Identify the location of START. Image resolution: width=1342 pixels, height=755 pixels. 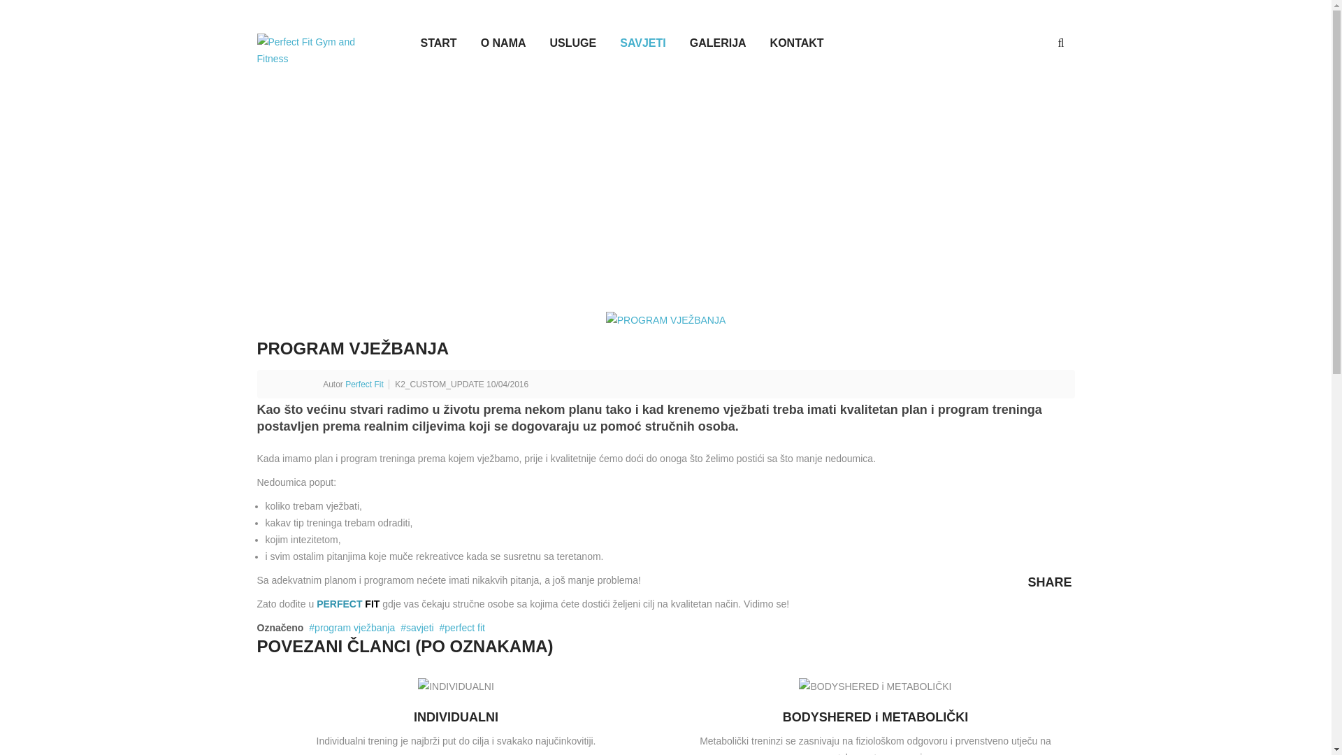
(427, 43).